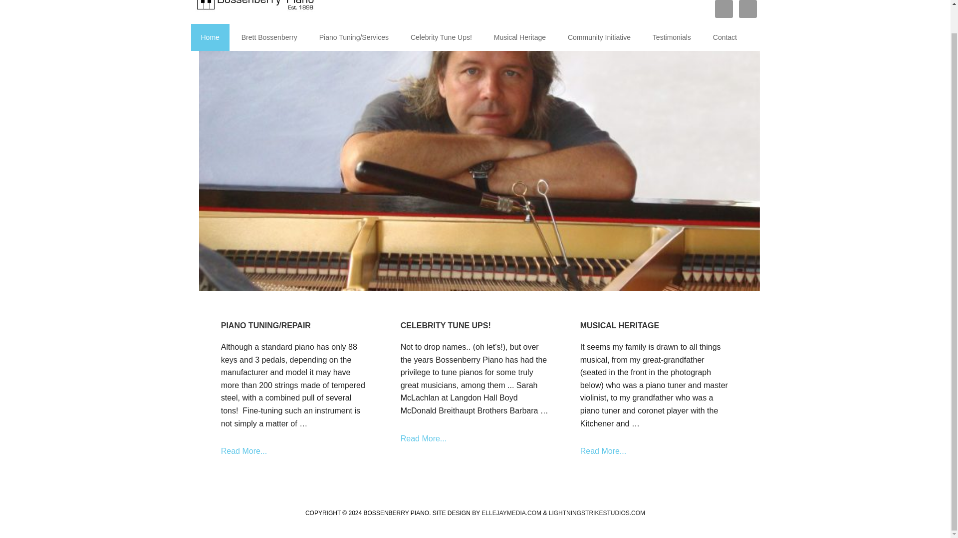  What do you see at coordinates (255, 11) in the screenshot?
I see `Bossenberry Piano` at bounding box center [255, 11].